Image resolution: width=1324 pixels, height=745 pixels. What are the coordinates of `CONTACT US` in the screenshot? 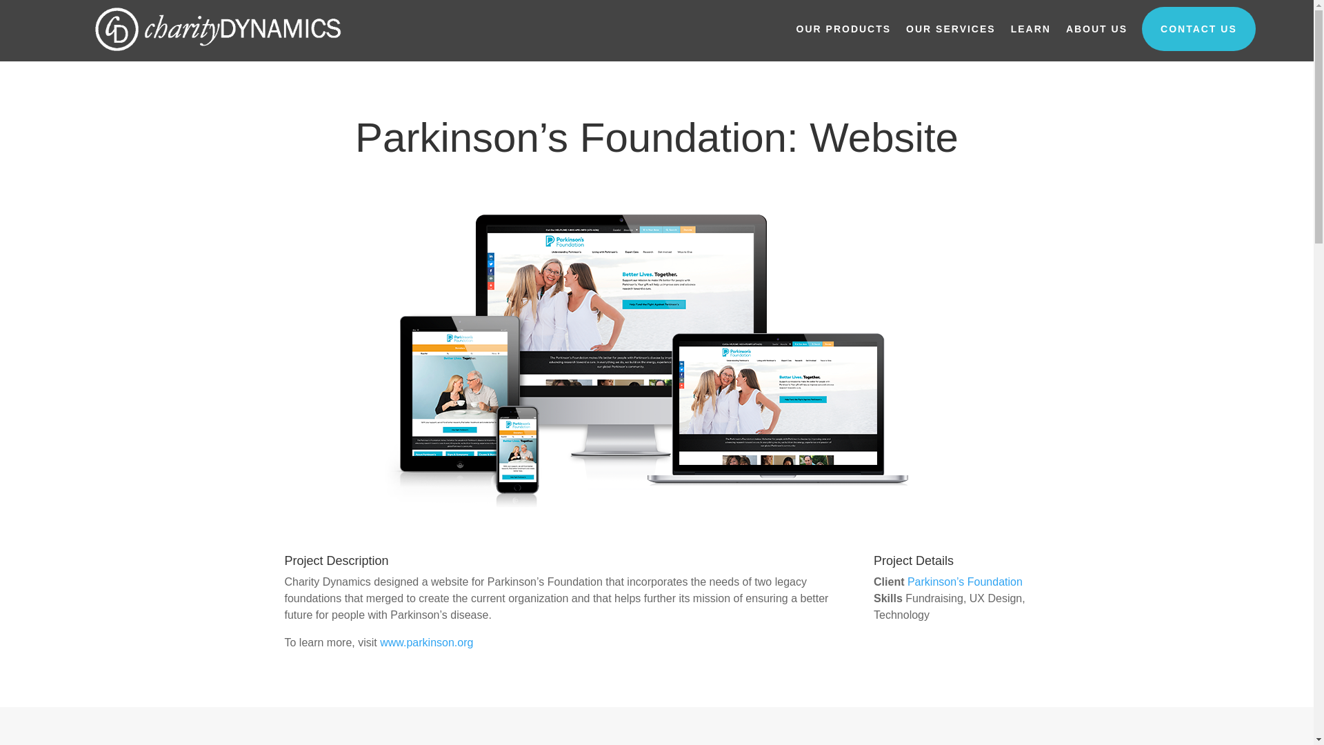 It's located at (1198, 29).